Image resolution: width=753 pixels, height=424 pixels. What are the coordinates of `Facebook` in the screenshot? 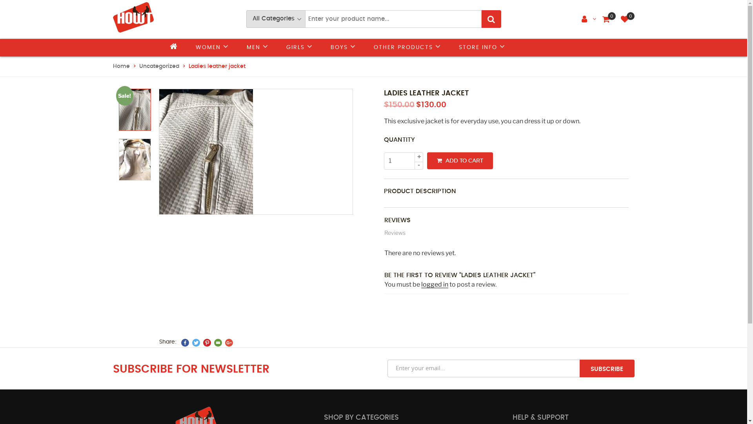 It's located at (185, 342).